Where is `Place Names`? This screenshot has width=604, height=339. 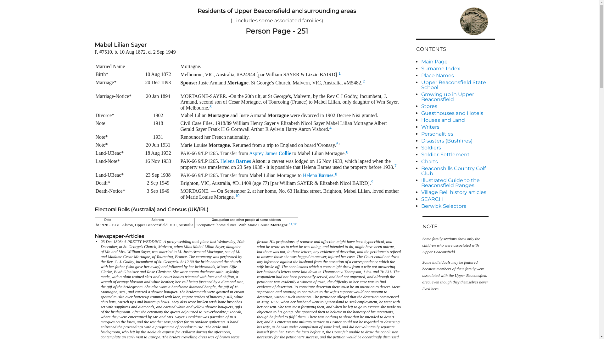
Place Names is located at coordinates (458, 76).